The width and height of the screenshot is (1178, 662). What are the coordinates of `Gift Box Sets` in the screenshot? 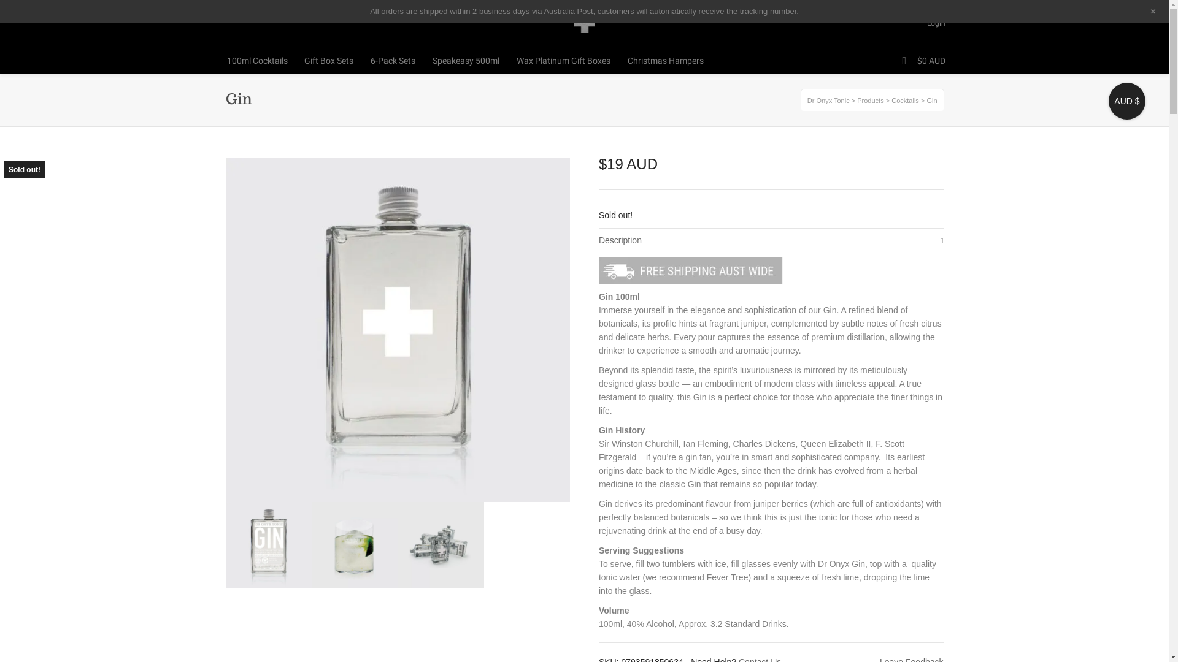 It's located at (329, 61).